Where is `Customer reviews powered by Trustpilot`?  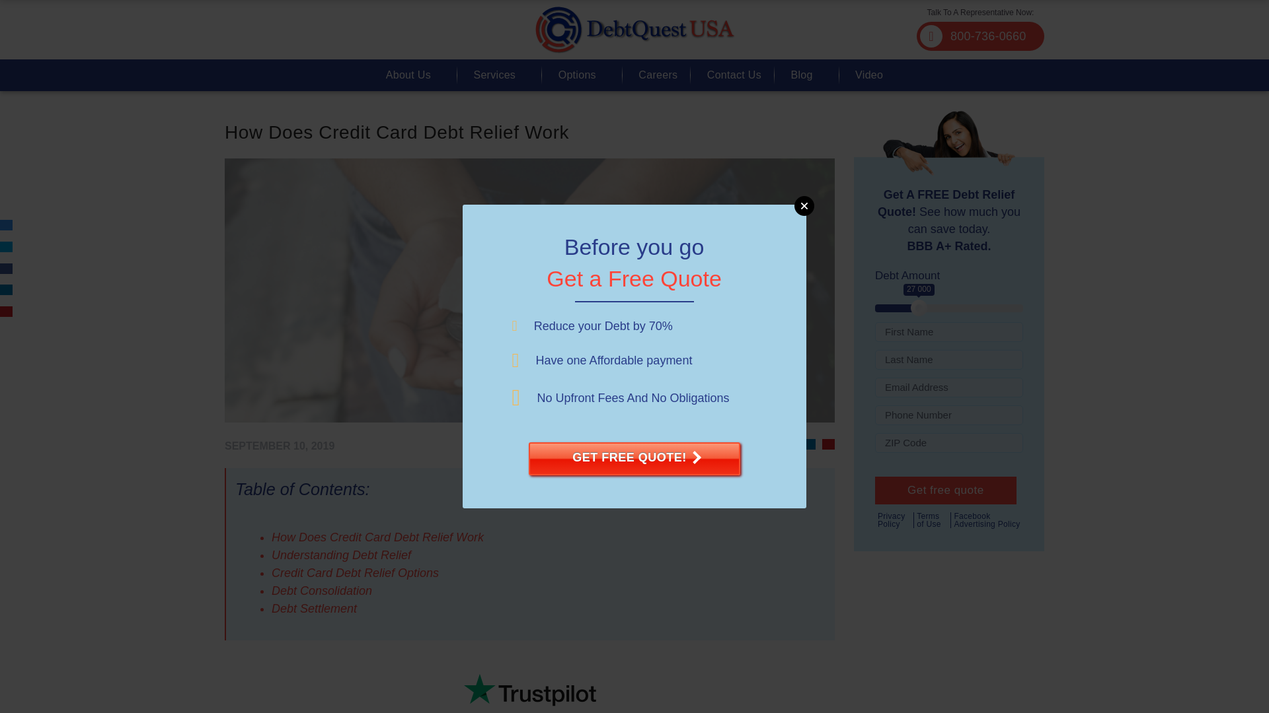 Customer reviews powered by Trustpilot is located at coordinates (529, 680).